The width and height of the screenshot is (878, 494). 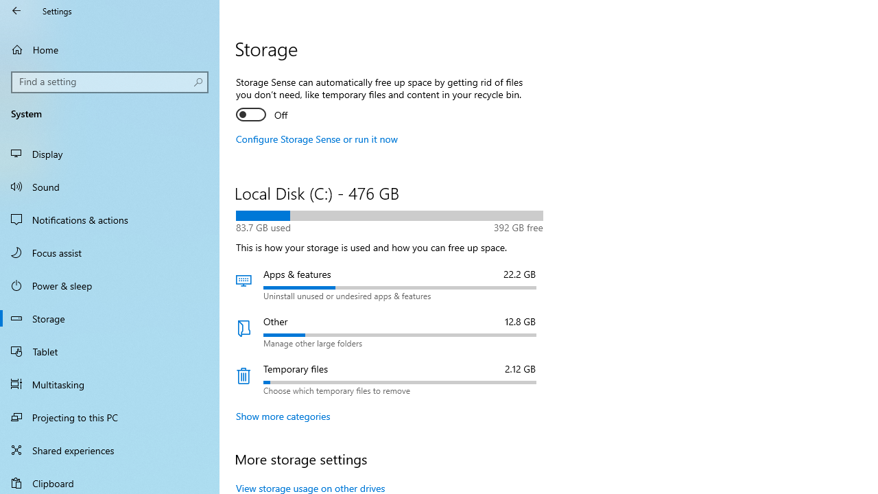 What do you see at coordinates (110, 49) in the screenshot?
I see `Home` at bounding box center [110, 49].